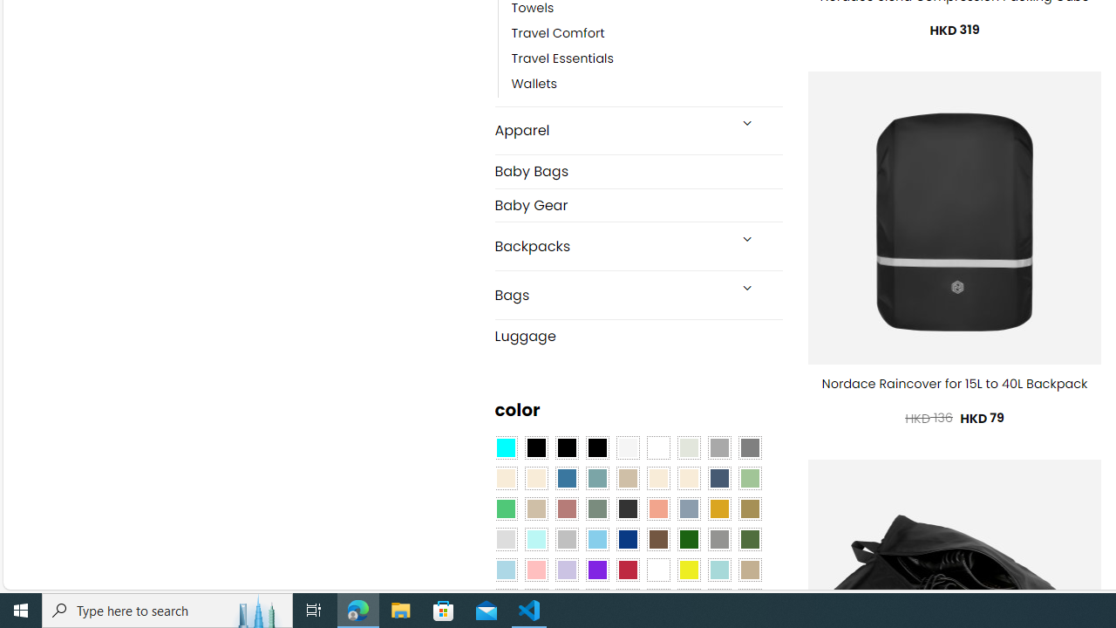 The width and height of the screenshot is (1116, 628). What do you see at coordinates (658, 509) in the screenshot?
I see `Coral` at bounding box center [658, 509].